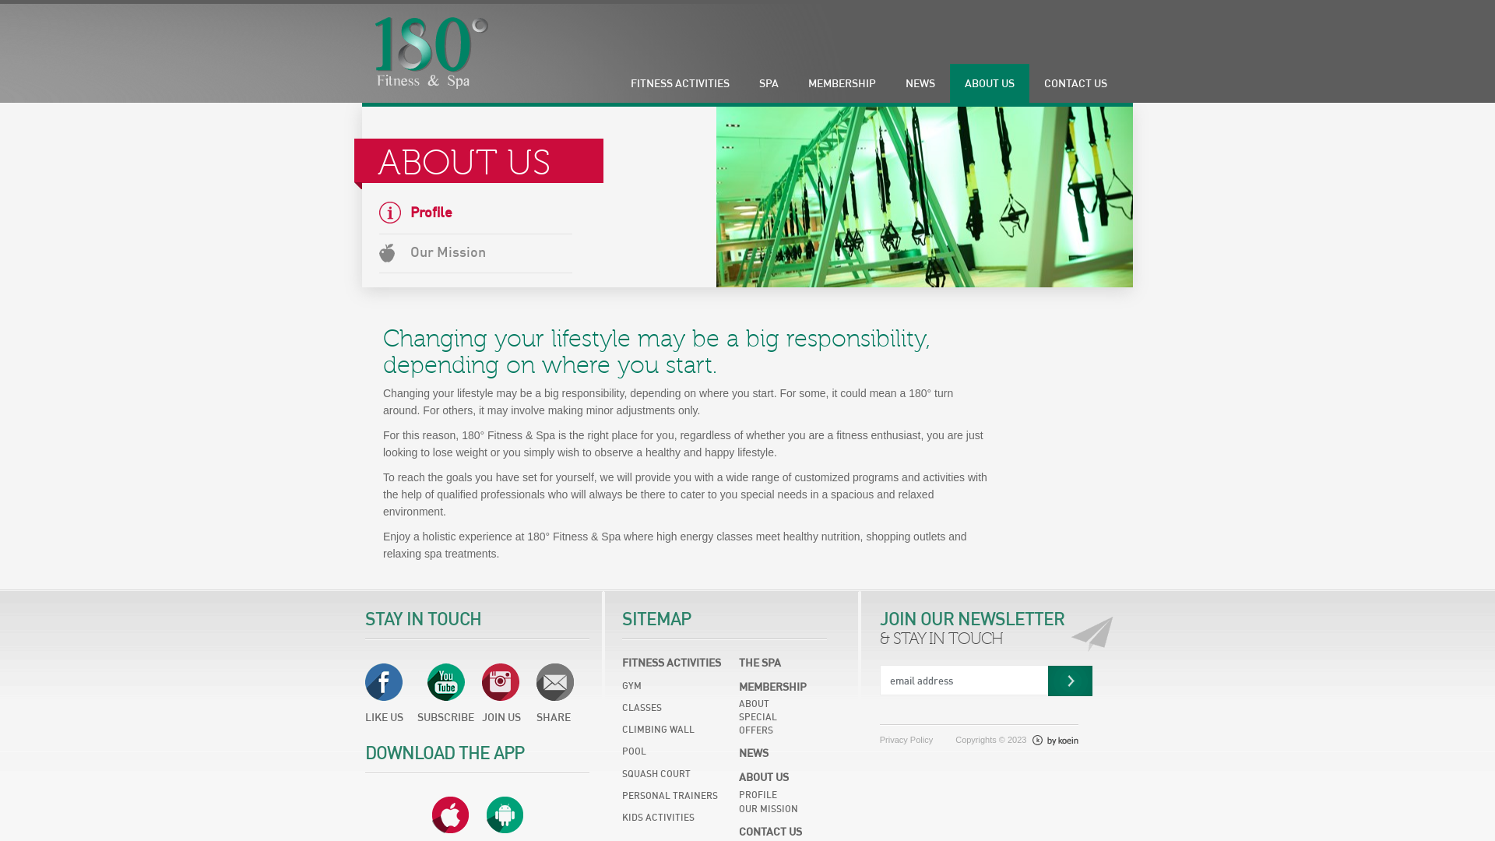  What do you see at coordinates (1056, 740) in the screenshot?
I see `koein` at bounding box center [1056, 740].